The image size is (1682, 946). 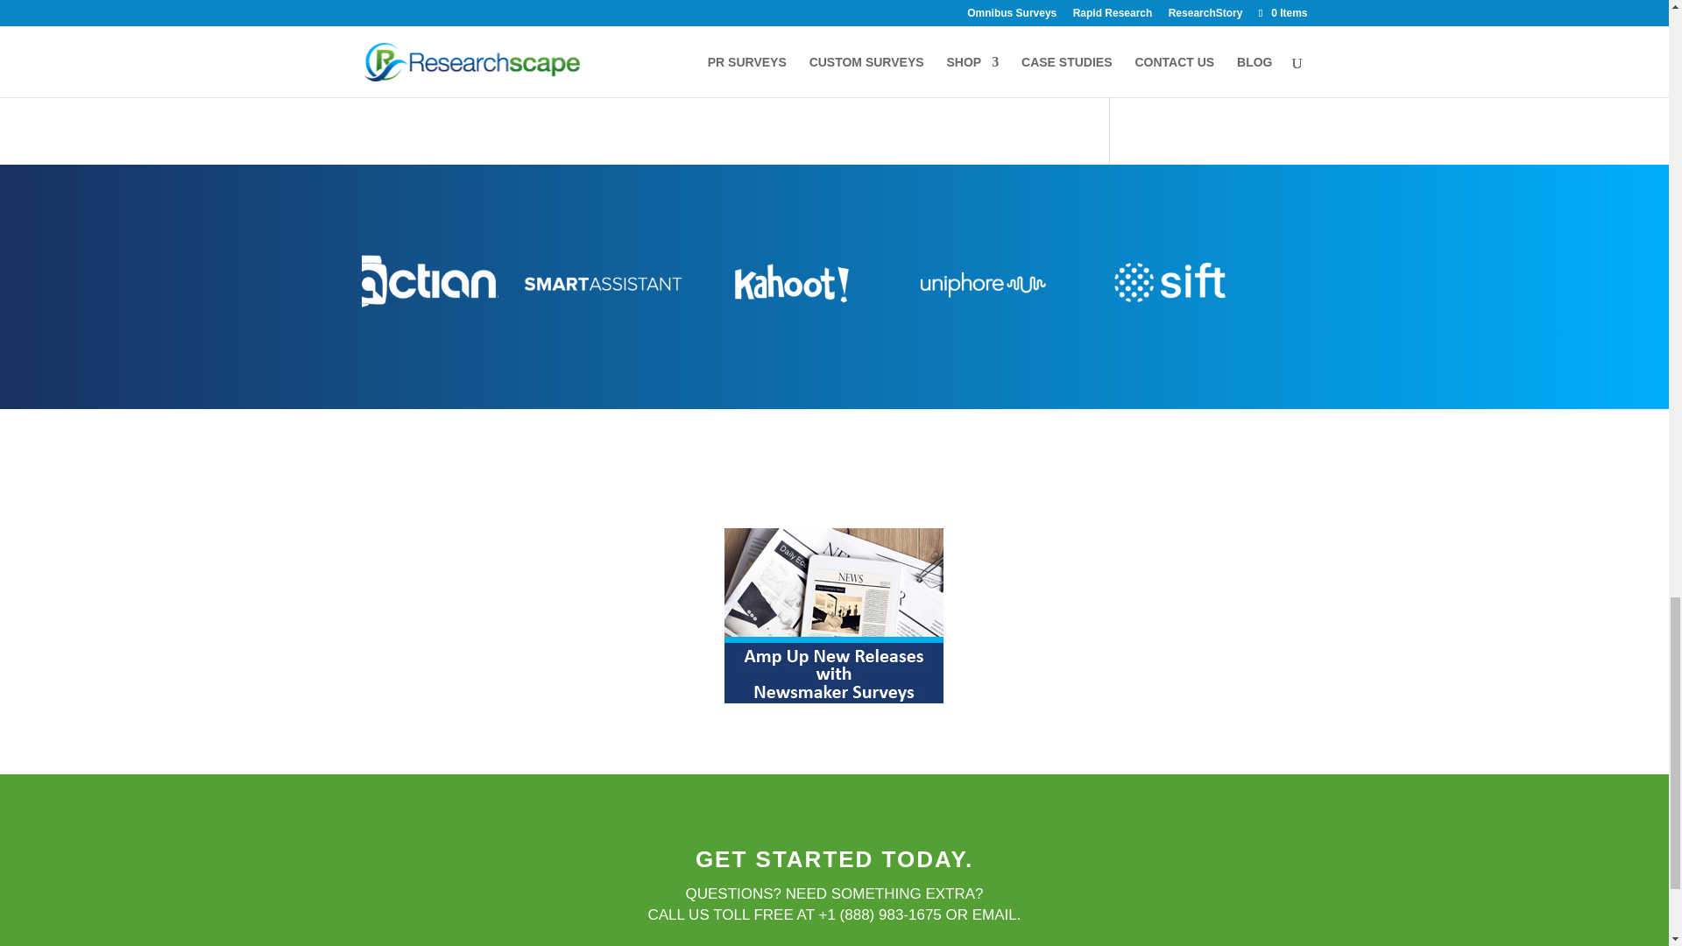 What do you see at coordinates (791, 284) in the screenshot?
I see `kahootwhite` at bounding box center [791, 284].